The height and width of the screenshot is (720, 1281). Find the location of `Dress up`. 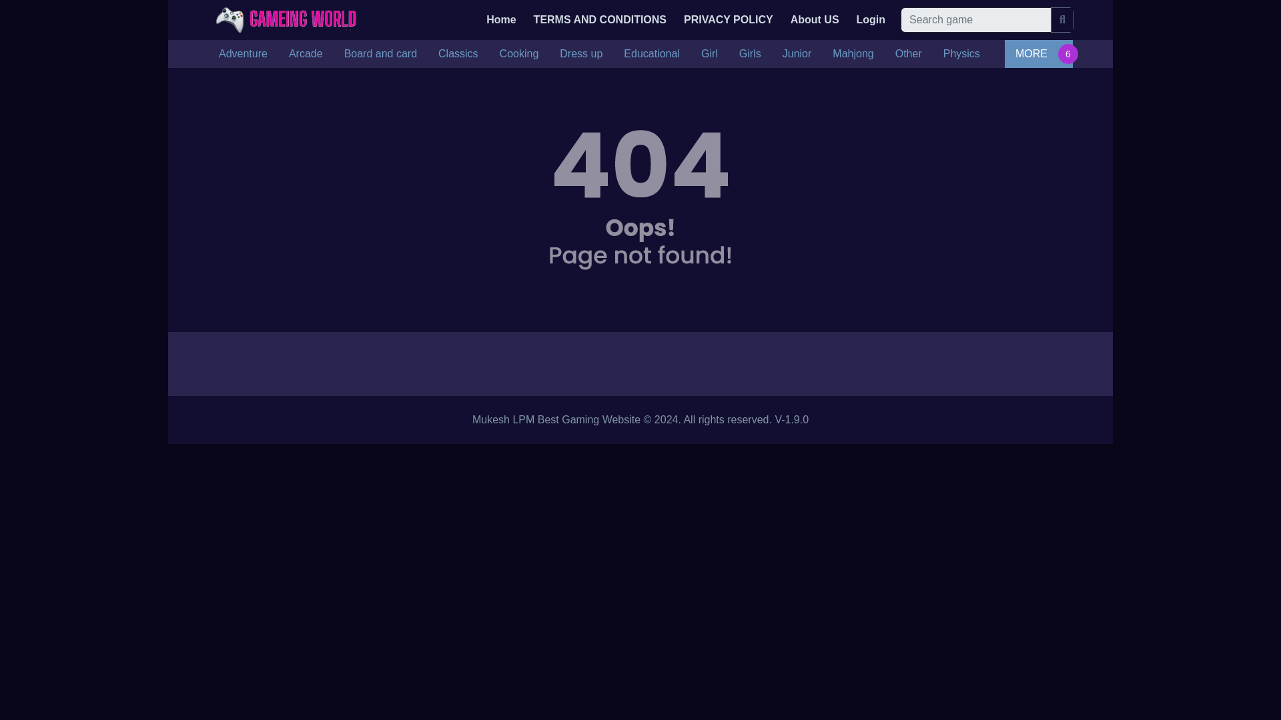

Dress up is located at coordinates (581, 53).